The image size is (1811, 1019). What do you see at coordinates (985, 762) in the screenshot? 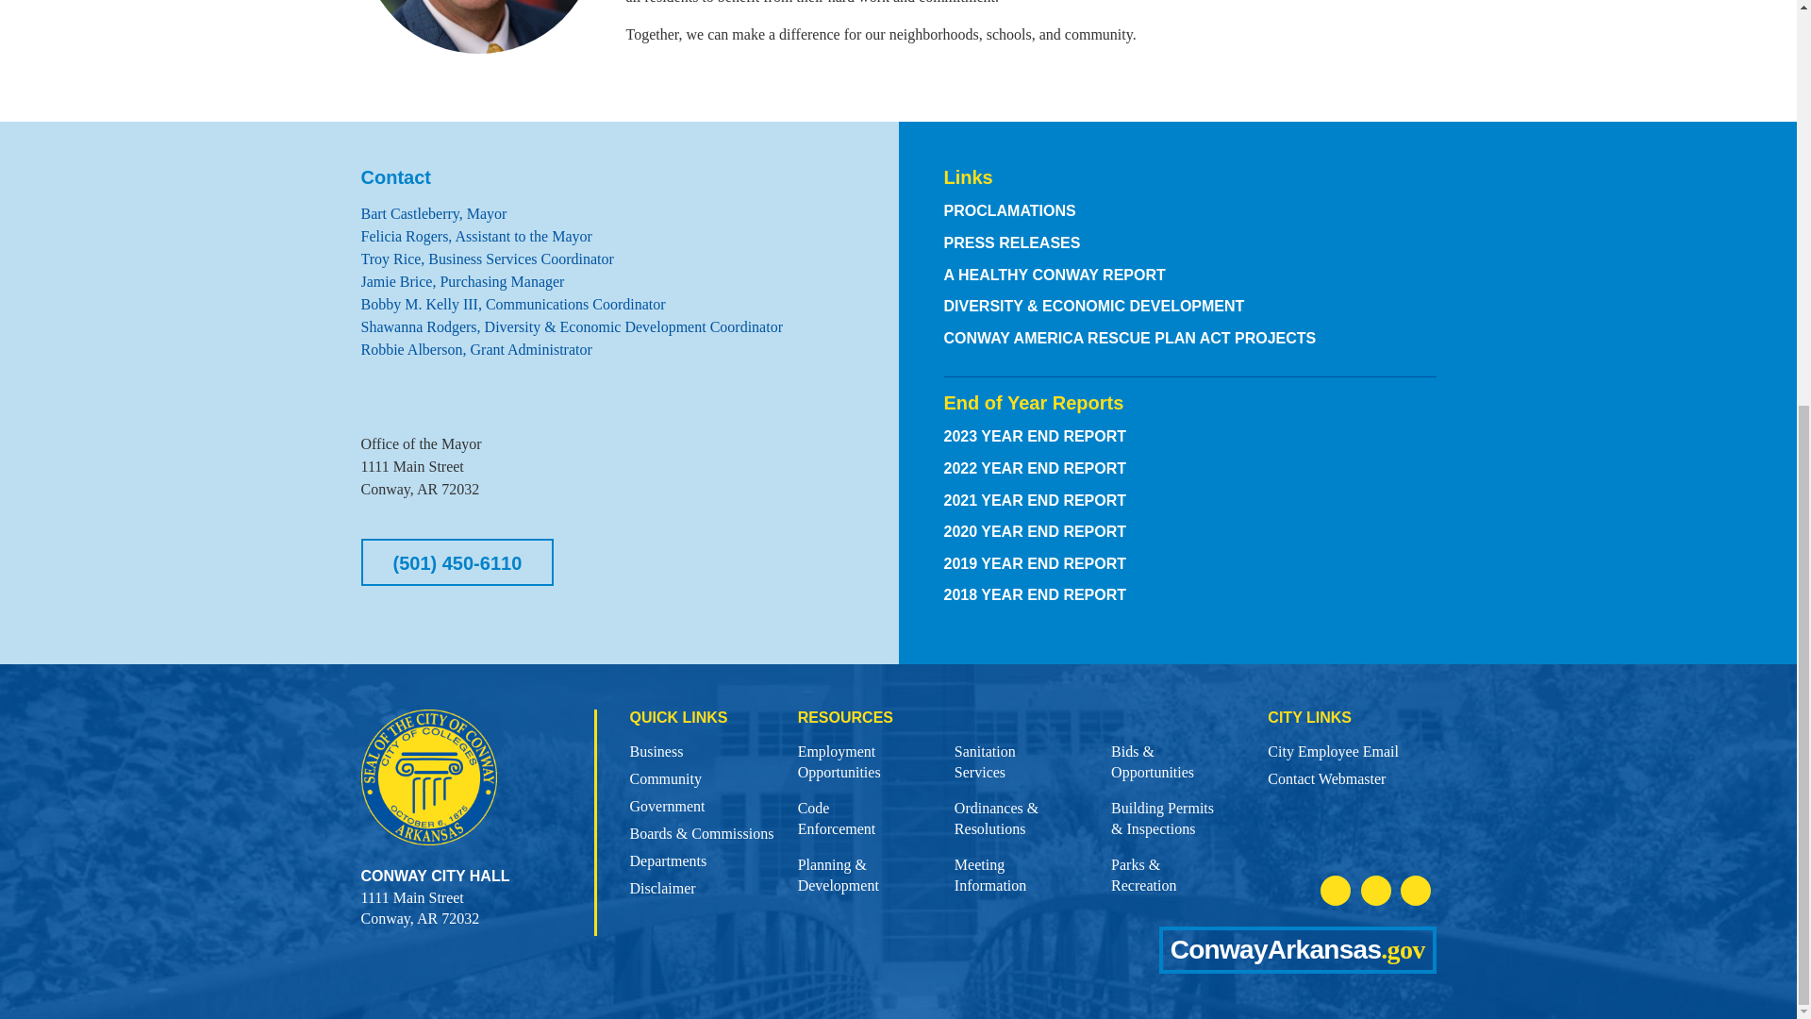
I see `Go to City of Conway Twitter` at bounding box center [985, 762].